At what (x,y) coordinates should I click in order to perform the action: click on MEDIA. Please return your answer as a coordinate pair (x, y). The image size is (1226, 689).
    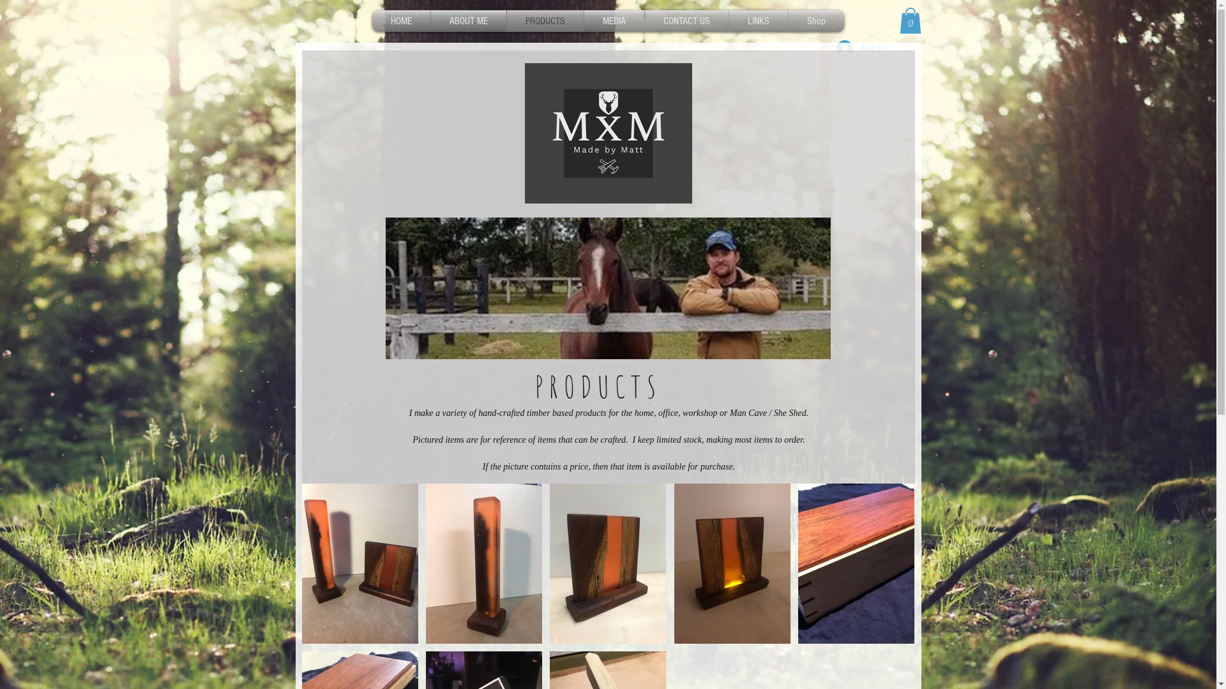
    Looking at the image, I should click on (614, 21).